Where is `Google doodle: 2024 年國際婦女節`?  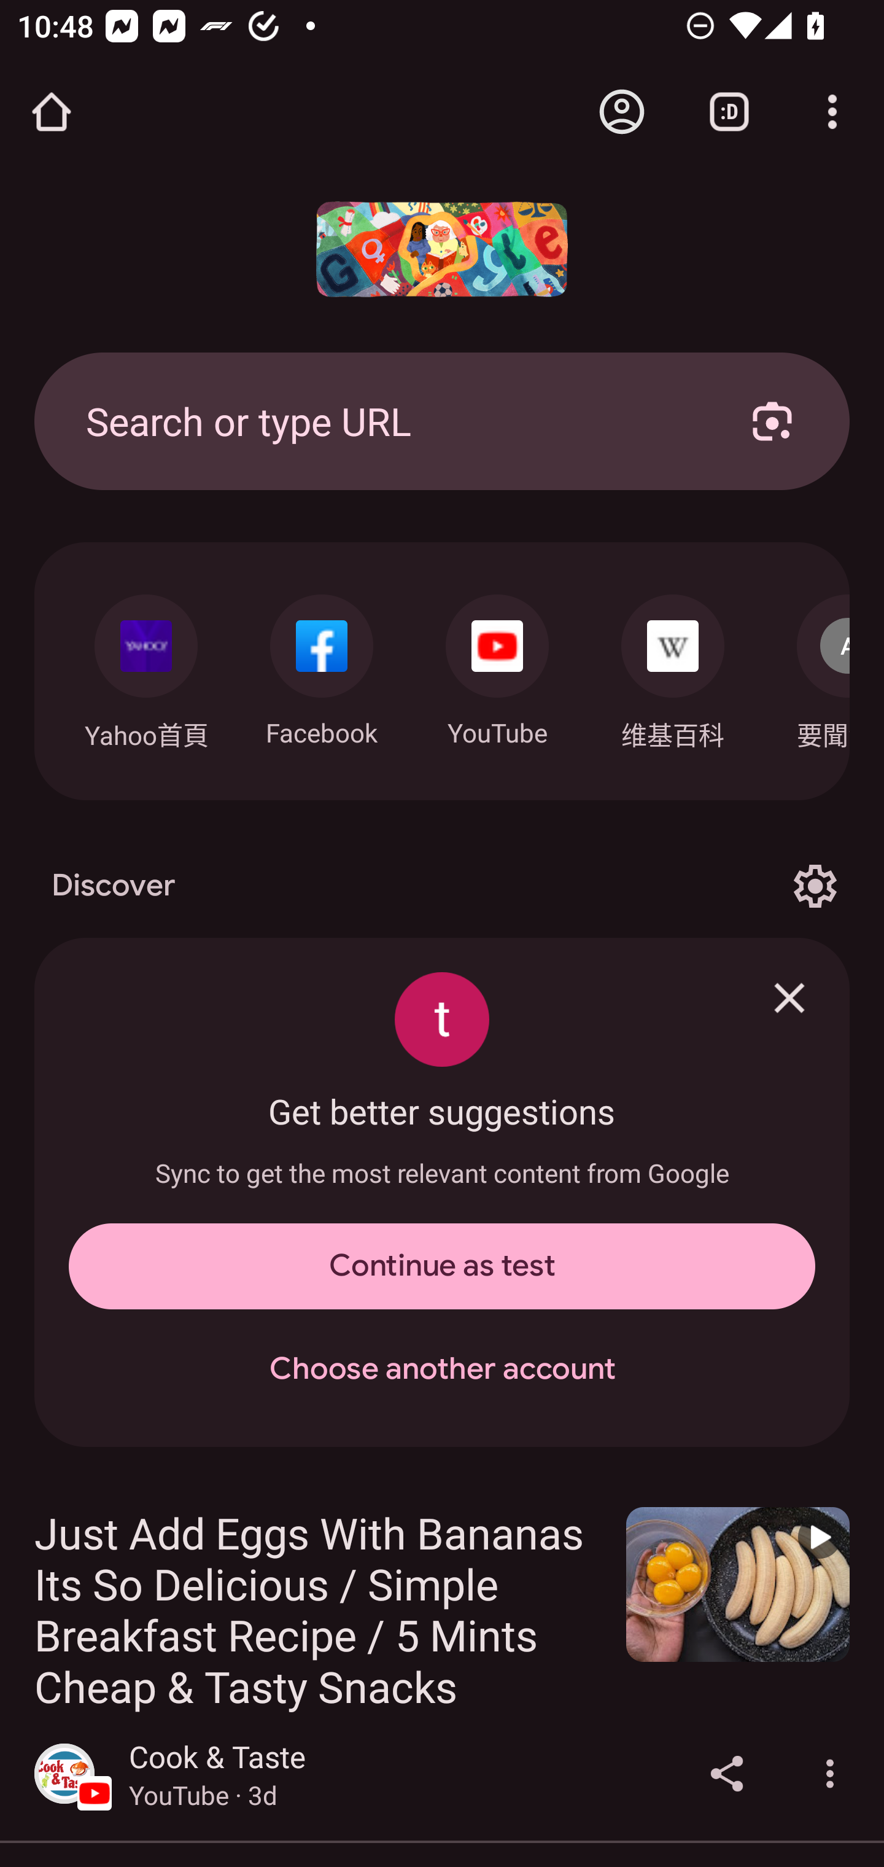
Google doodle: 2024 年國際婦女節 is located at coordinates (442, 249).